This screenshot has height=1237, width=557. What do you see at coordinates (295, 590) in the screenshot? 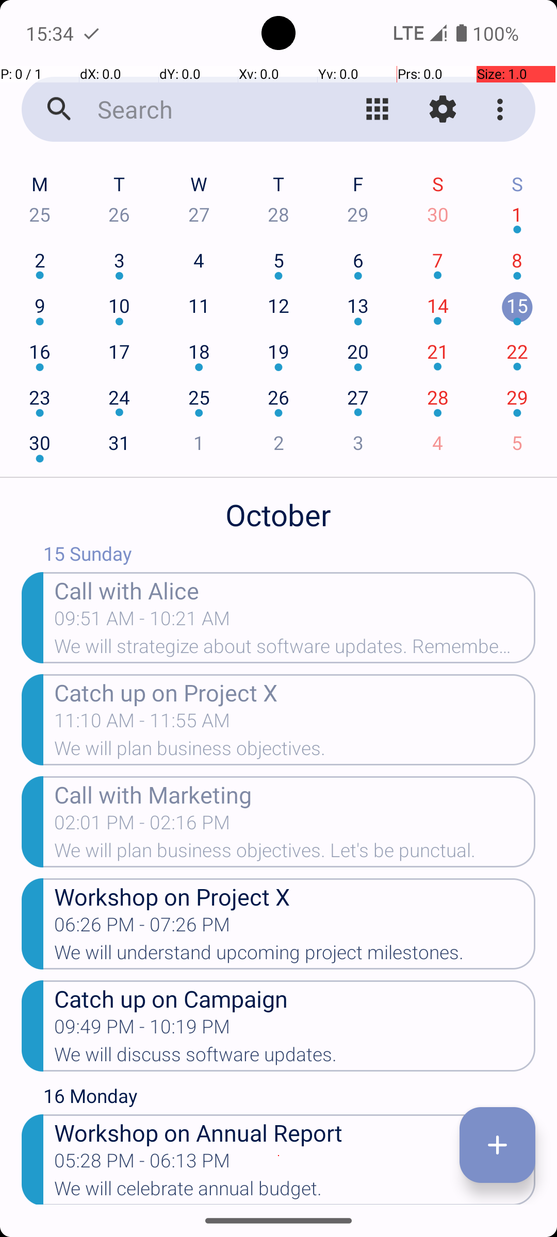
I see `Call with Alice` at bounding box center [295, 590].